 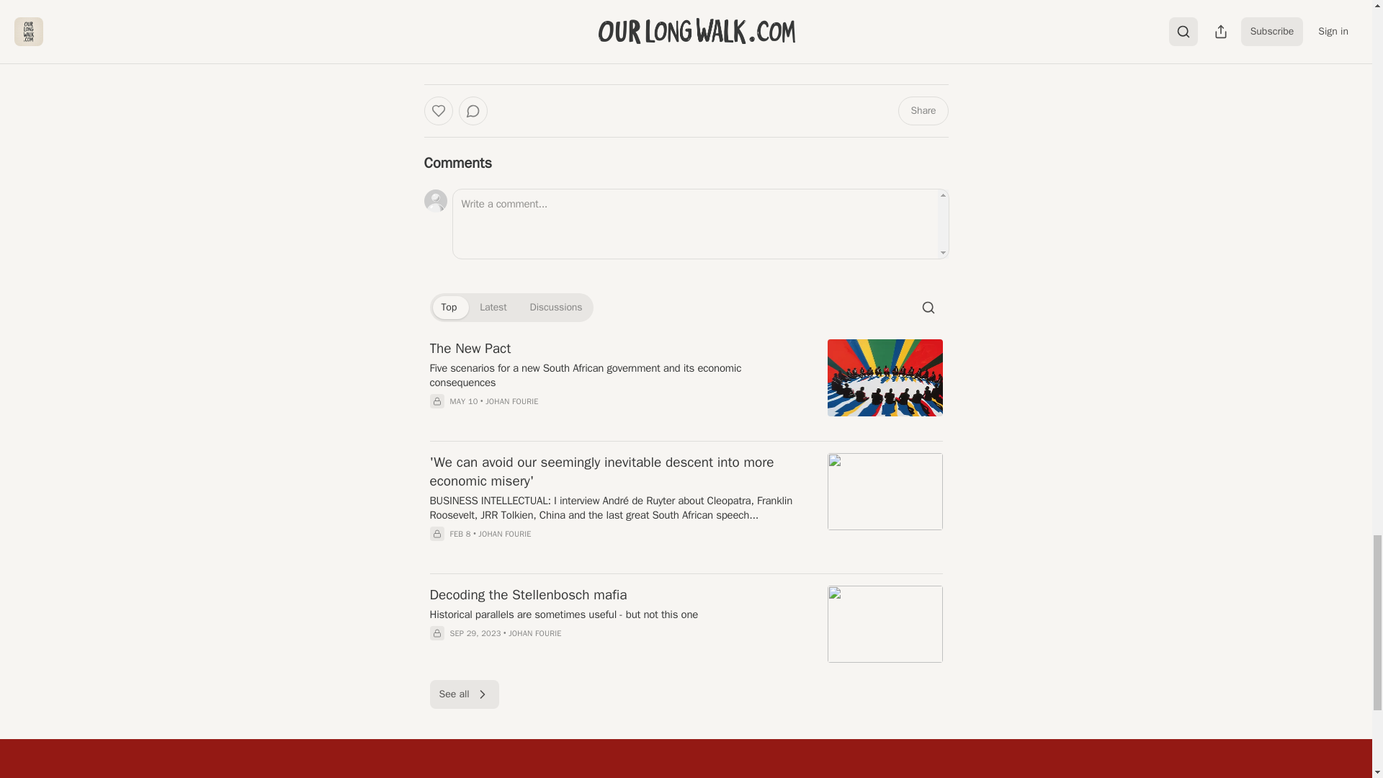 I want to click on Subscribe, so click(x=786, y=47).